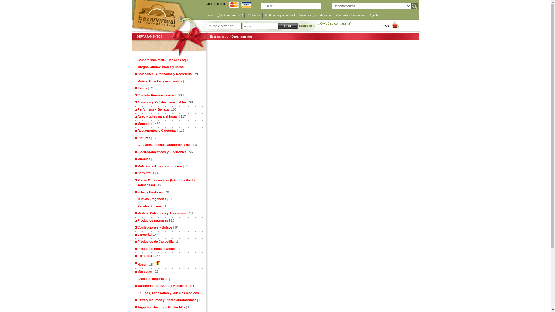  What do you see at coordinates (167, 300) in the screenshot?
I see `Partes, Insumos y Piezas automotrices` at bounding box center [167, 300].